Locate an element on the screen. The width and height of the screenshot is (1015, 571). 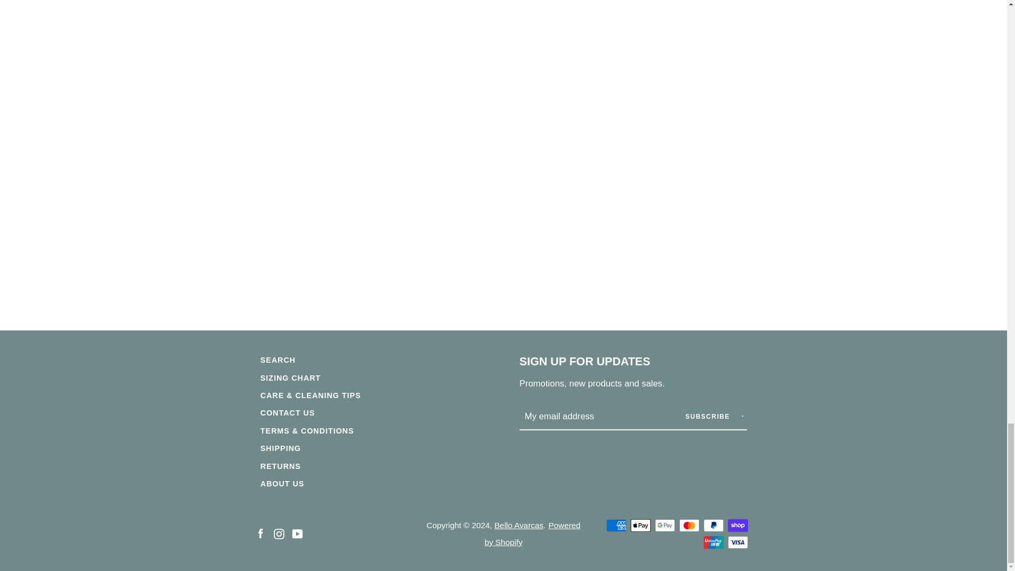
Visa is located at coordinates (737, 542).